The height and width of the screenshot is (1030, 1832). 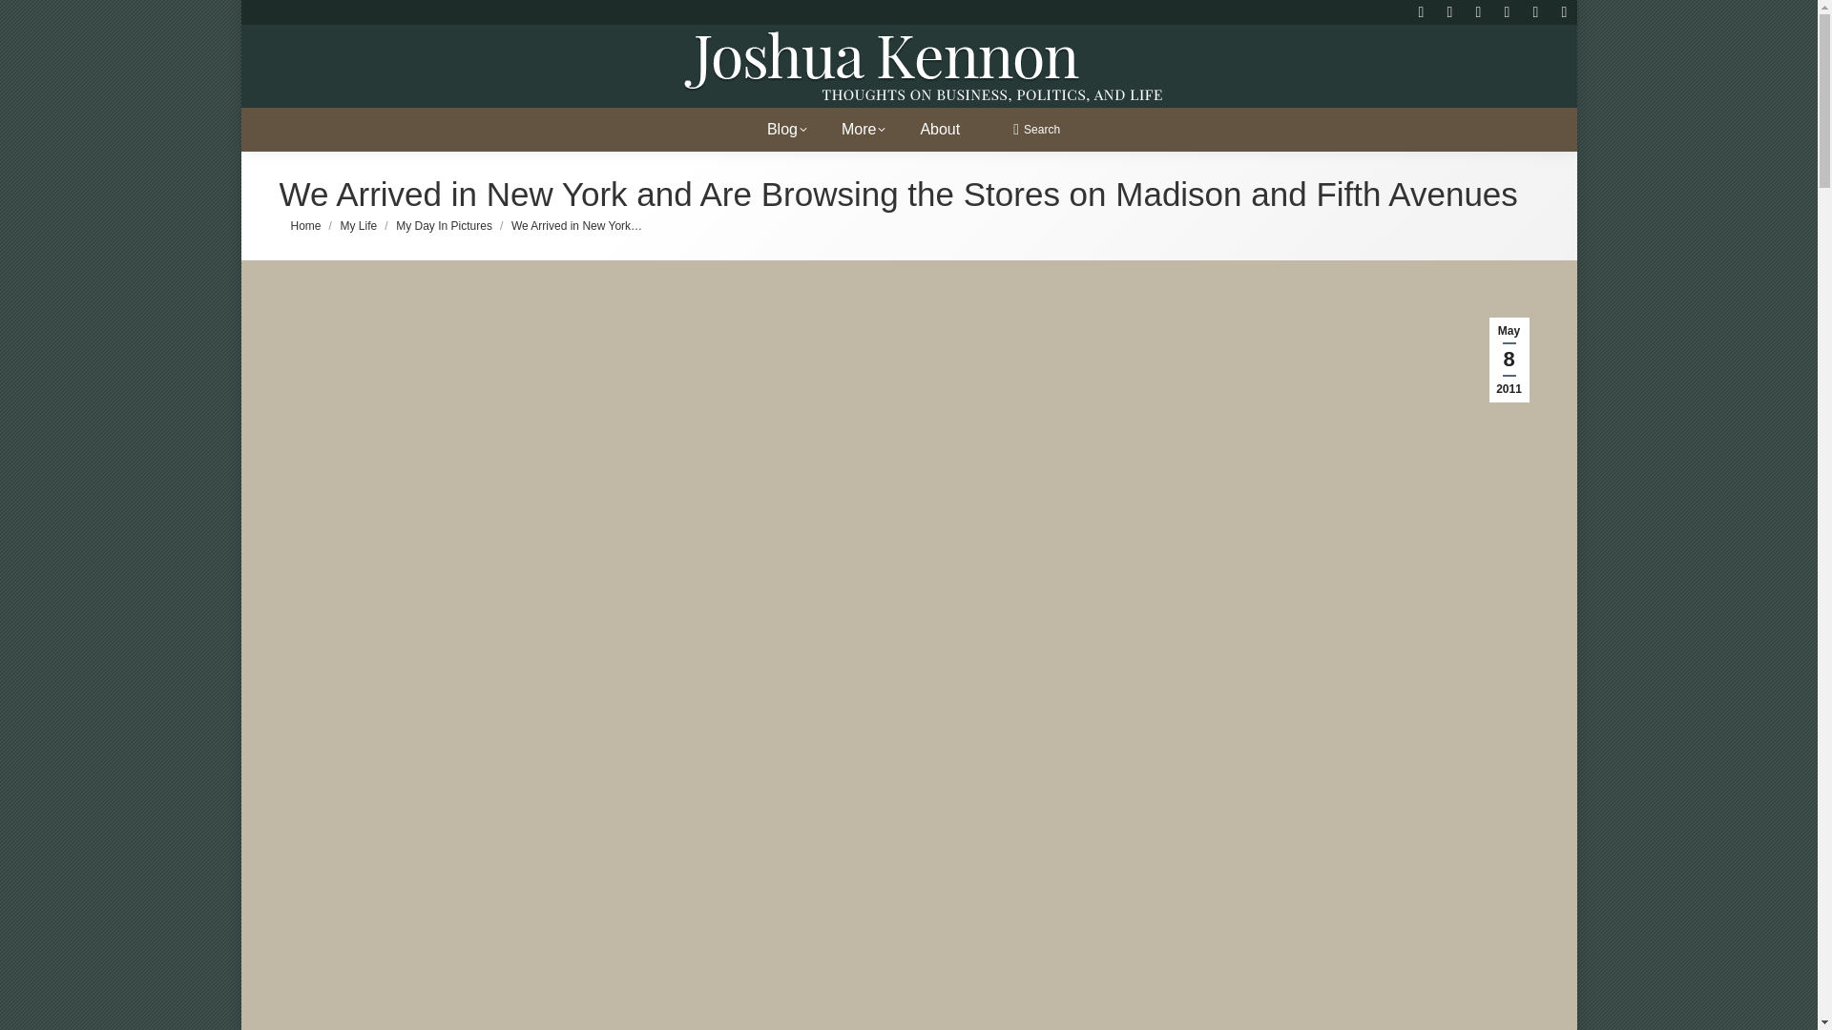 I want to click on More, so click(x=870, y=123).